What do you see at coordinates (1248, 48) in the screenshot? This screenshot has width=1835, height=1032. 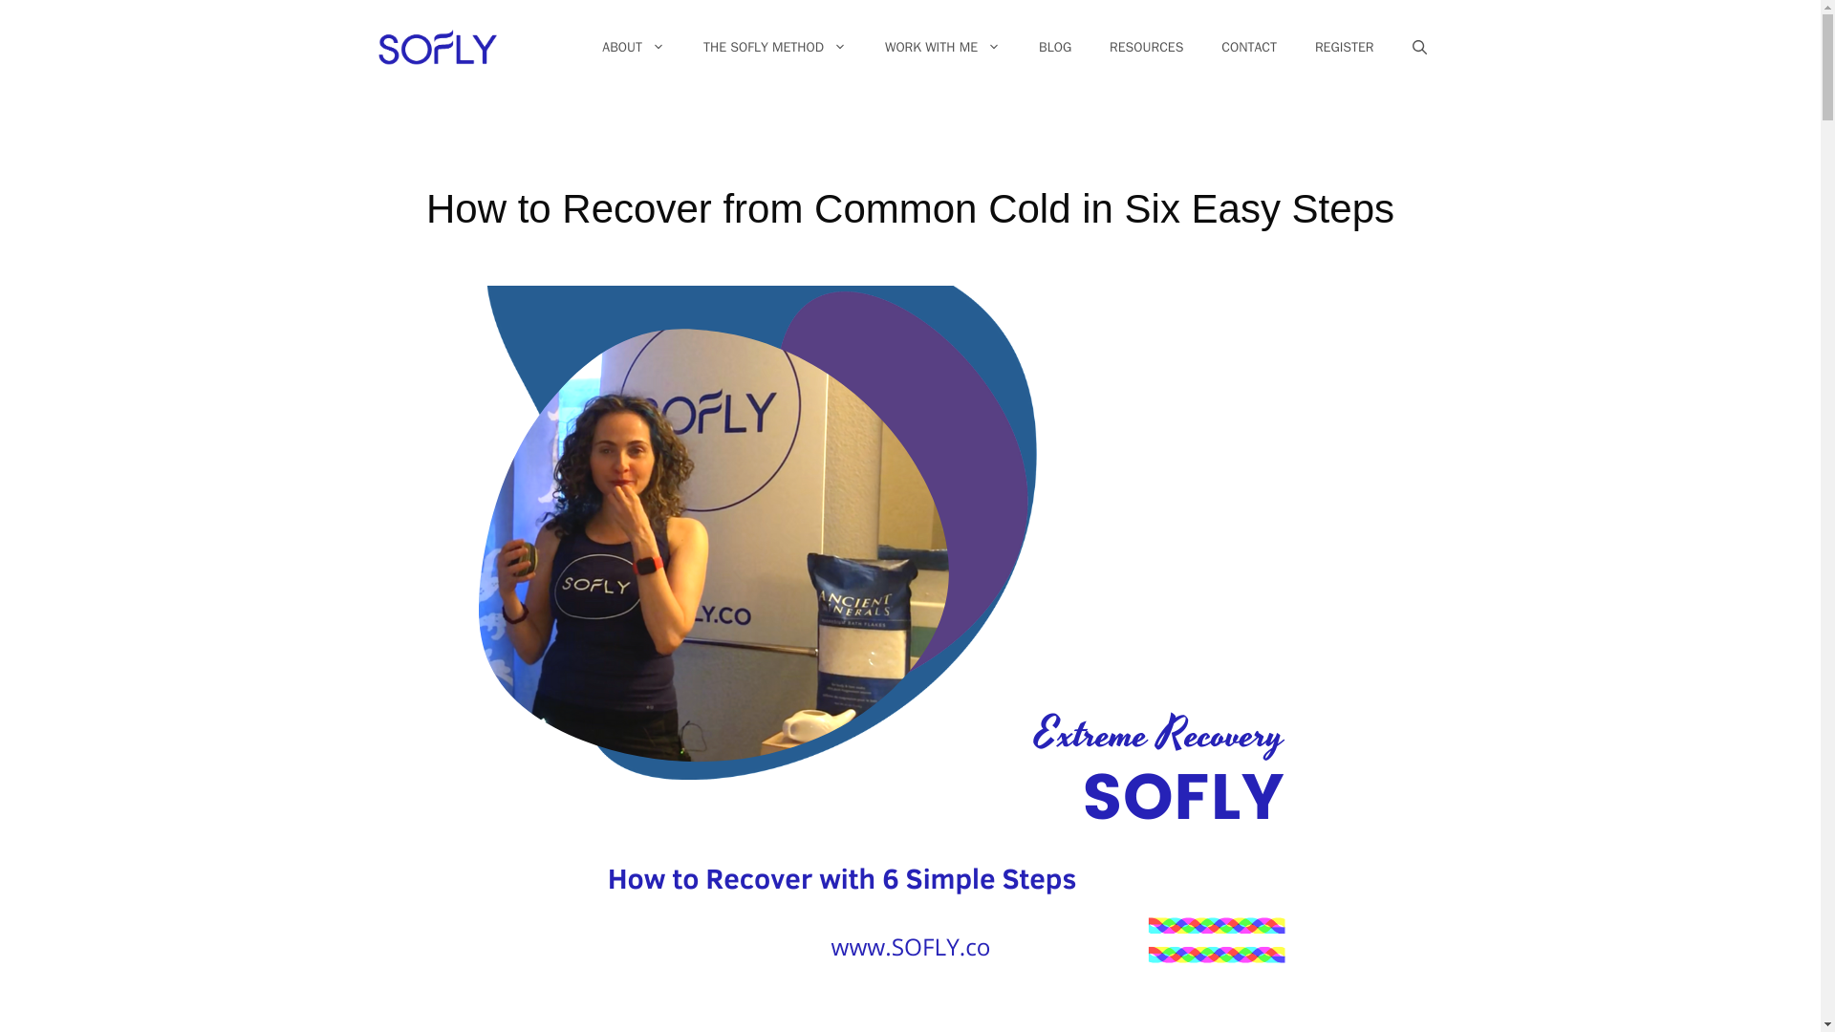 I see `CONTACT` at bounding box center [1248, 48].